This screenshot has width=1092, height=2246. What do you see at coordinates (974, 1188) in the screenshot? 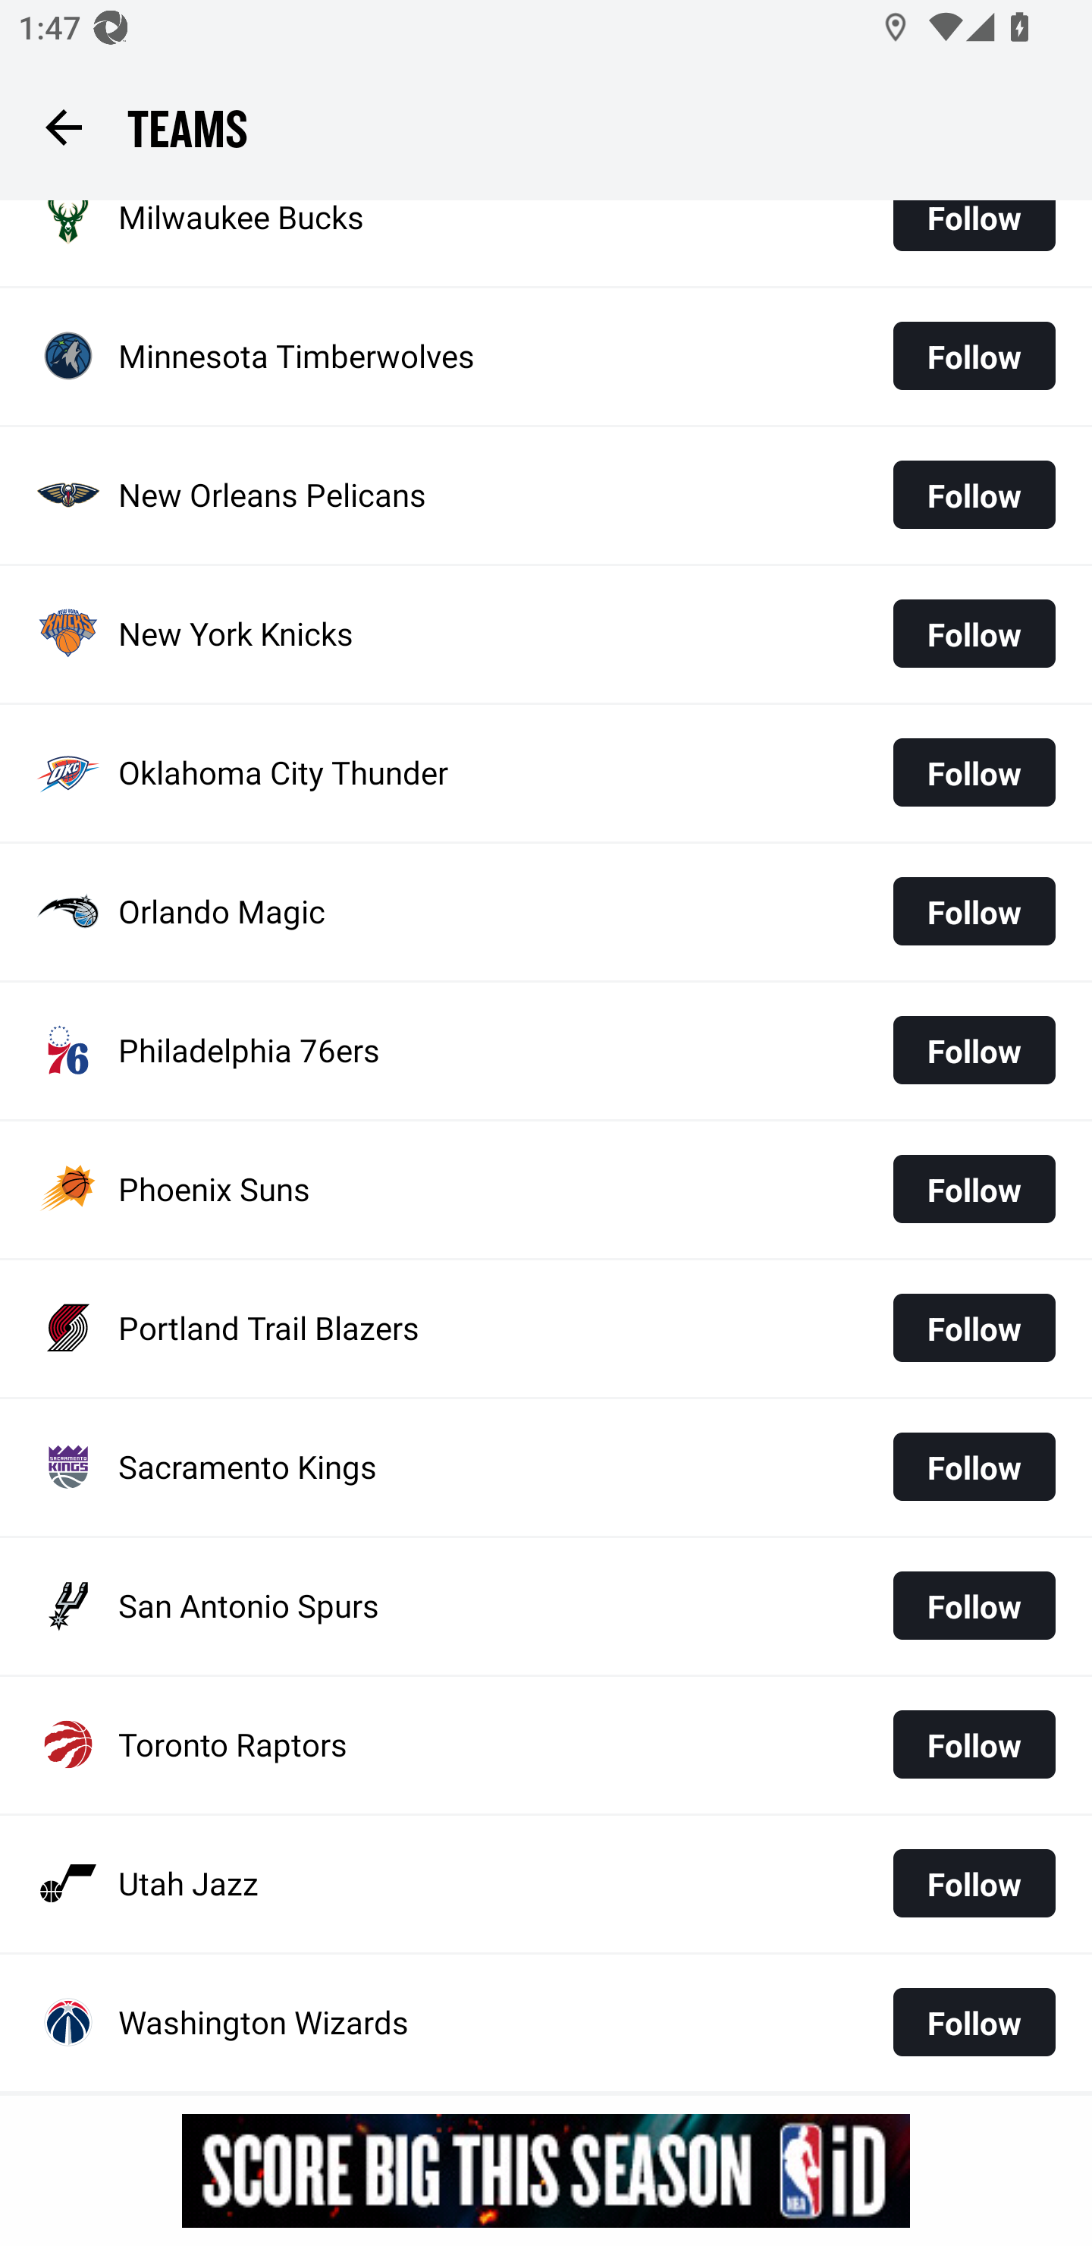
I see `Follow` at bounding box center [974, 1188].